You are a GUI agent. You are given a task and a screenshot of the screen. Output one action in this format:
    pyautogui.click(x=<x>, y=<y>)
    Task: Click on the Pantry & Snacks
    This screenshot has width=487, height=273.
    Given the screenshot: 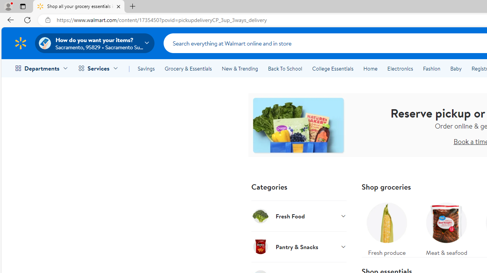 What is the action you would take?
    pyautogui.click(x=299, y=246)
    